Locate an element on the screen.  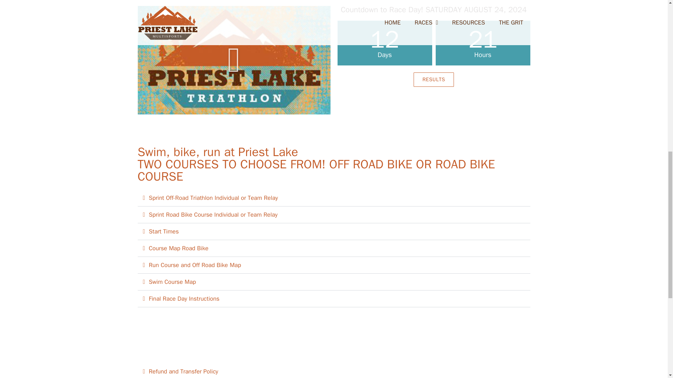
Start Times is located at coordinates (164, 231).